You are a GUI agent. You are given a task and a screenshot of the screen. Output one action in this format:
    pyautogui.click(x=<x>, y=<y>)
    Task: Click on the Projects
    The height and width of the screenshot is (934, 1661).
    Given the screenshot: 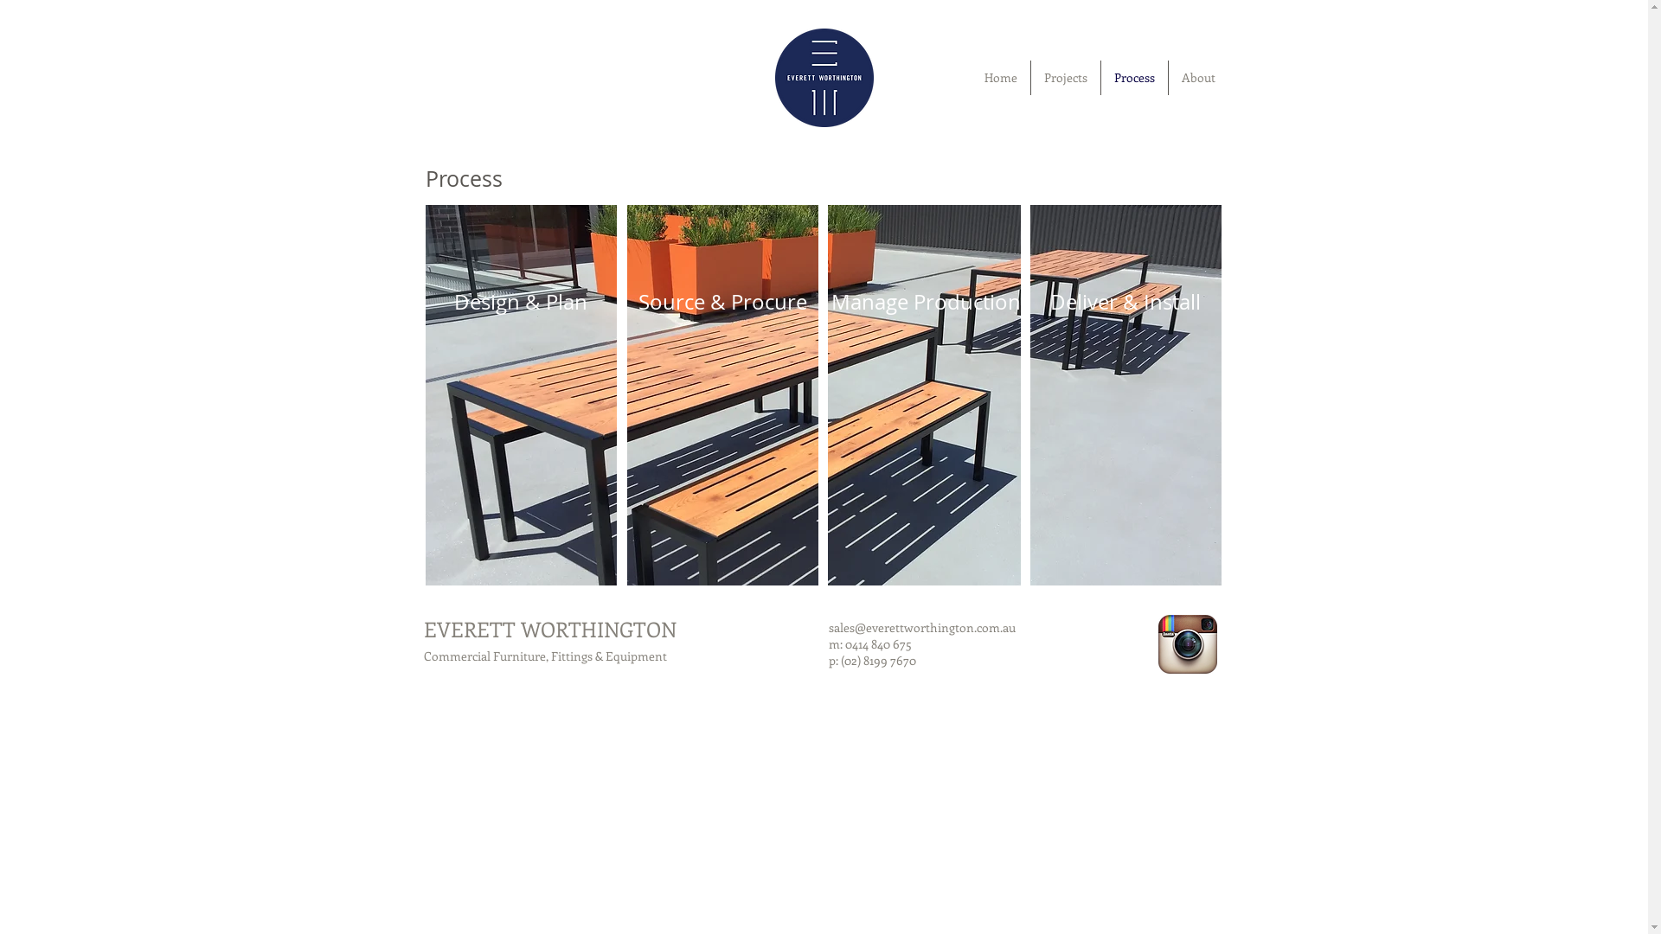 What is the action you would take?
    pyautogui.click(x=1066, y=78)
    